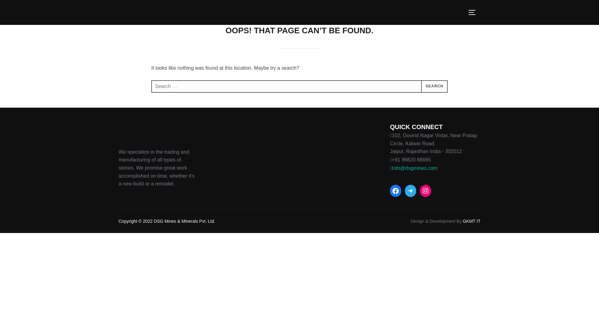  I want to click on Facebook, so click(396, 191).